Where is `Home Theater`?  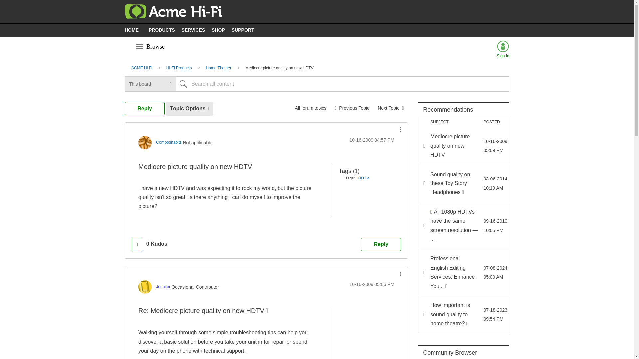
Home Theater is located at coordinates (311, 108).